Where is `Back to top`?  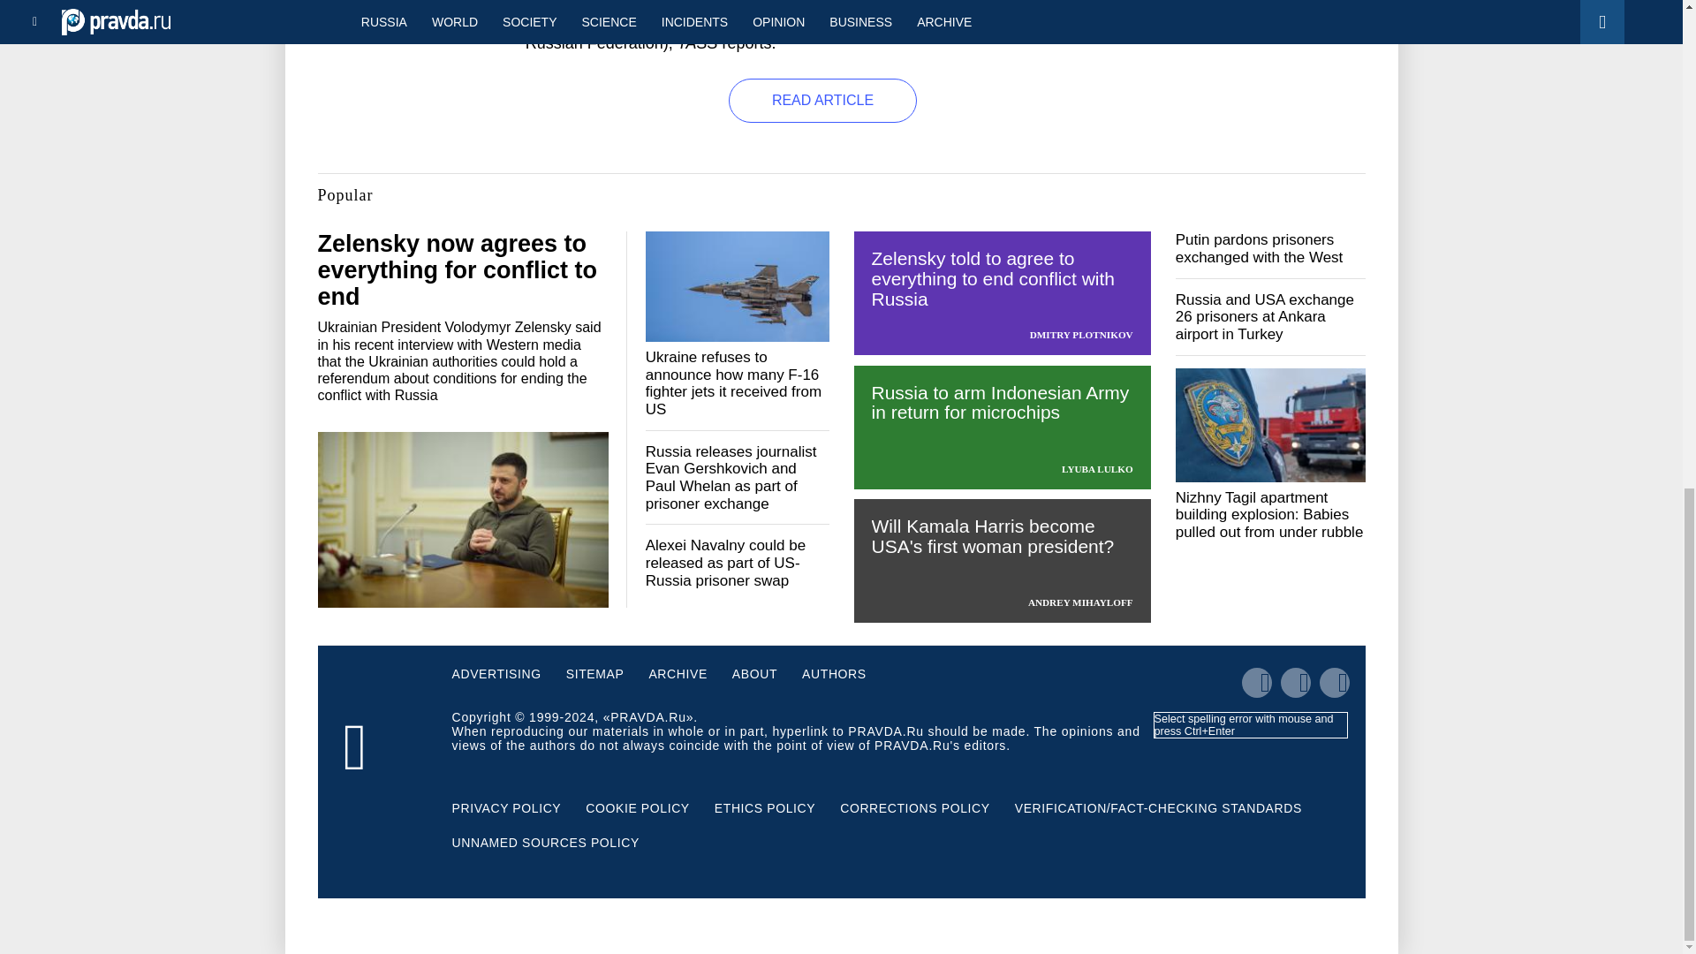 Back to top is located at coordinates (1652, 43).